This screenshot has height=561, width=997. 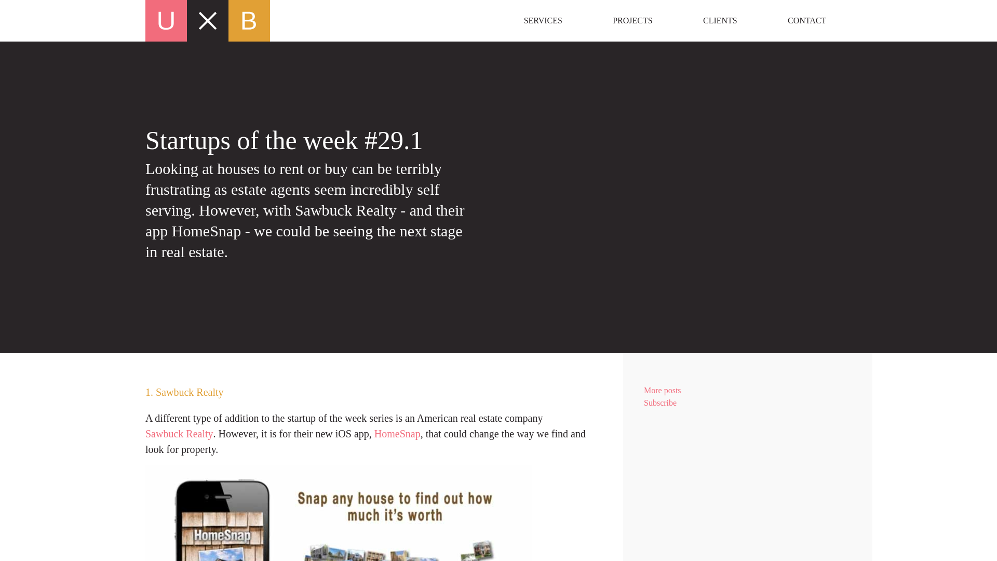 I want to click on CONTACT, so click(x=748, y=457).